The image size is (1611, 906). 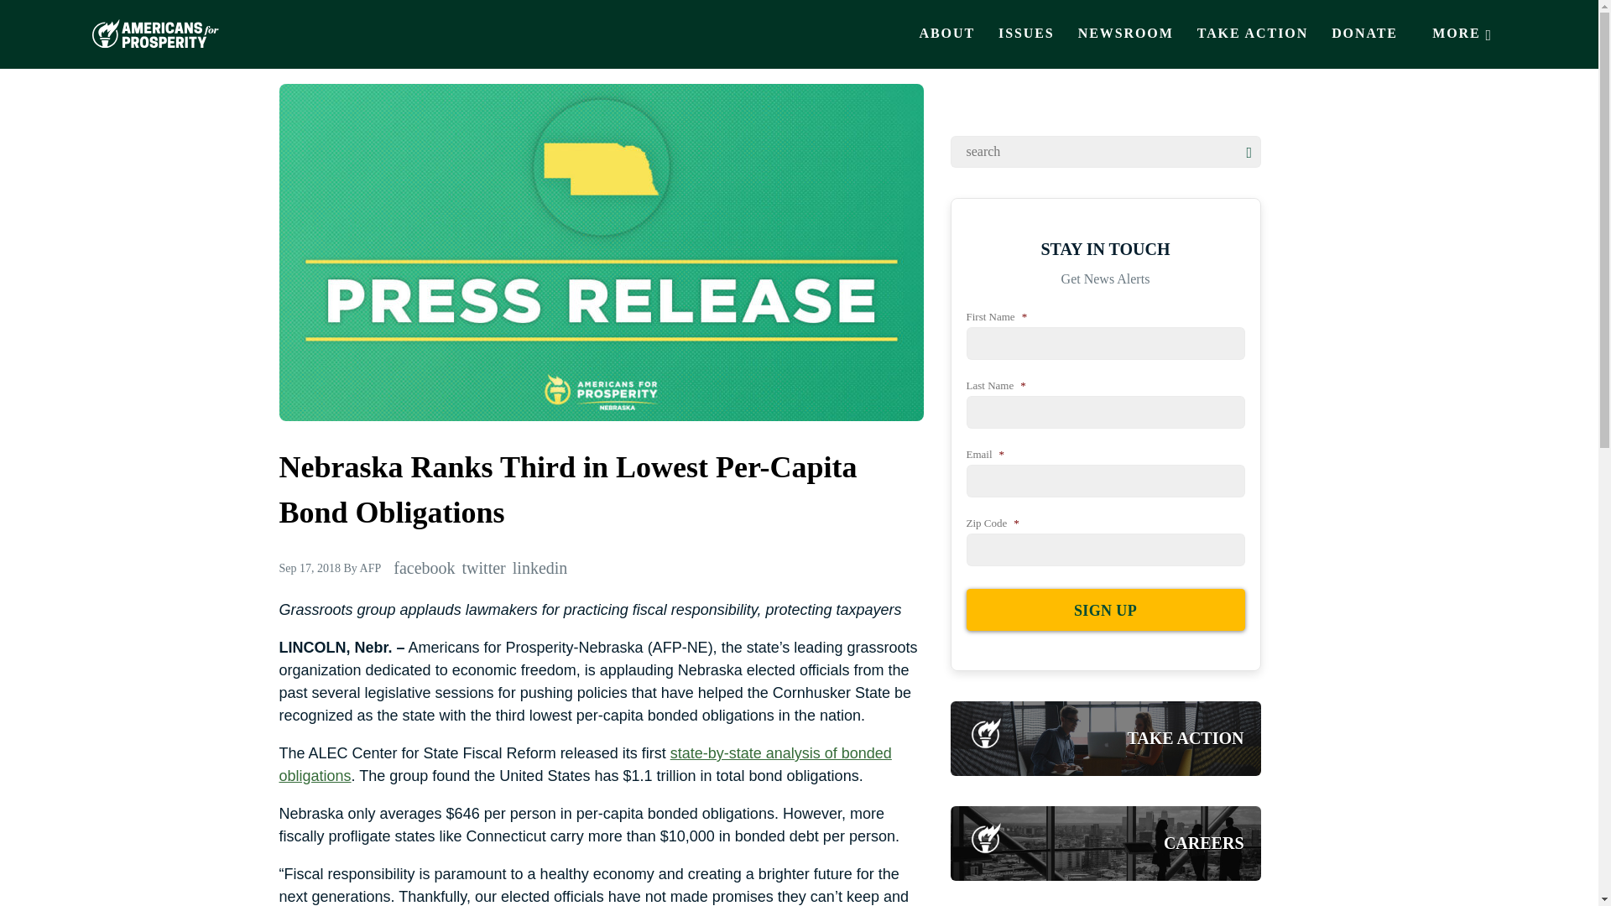 What do you see at coordinates (423, 567) in the screenshot?
I see `Share on Facebook` at bounding box center [423, 567].